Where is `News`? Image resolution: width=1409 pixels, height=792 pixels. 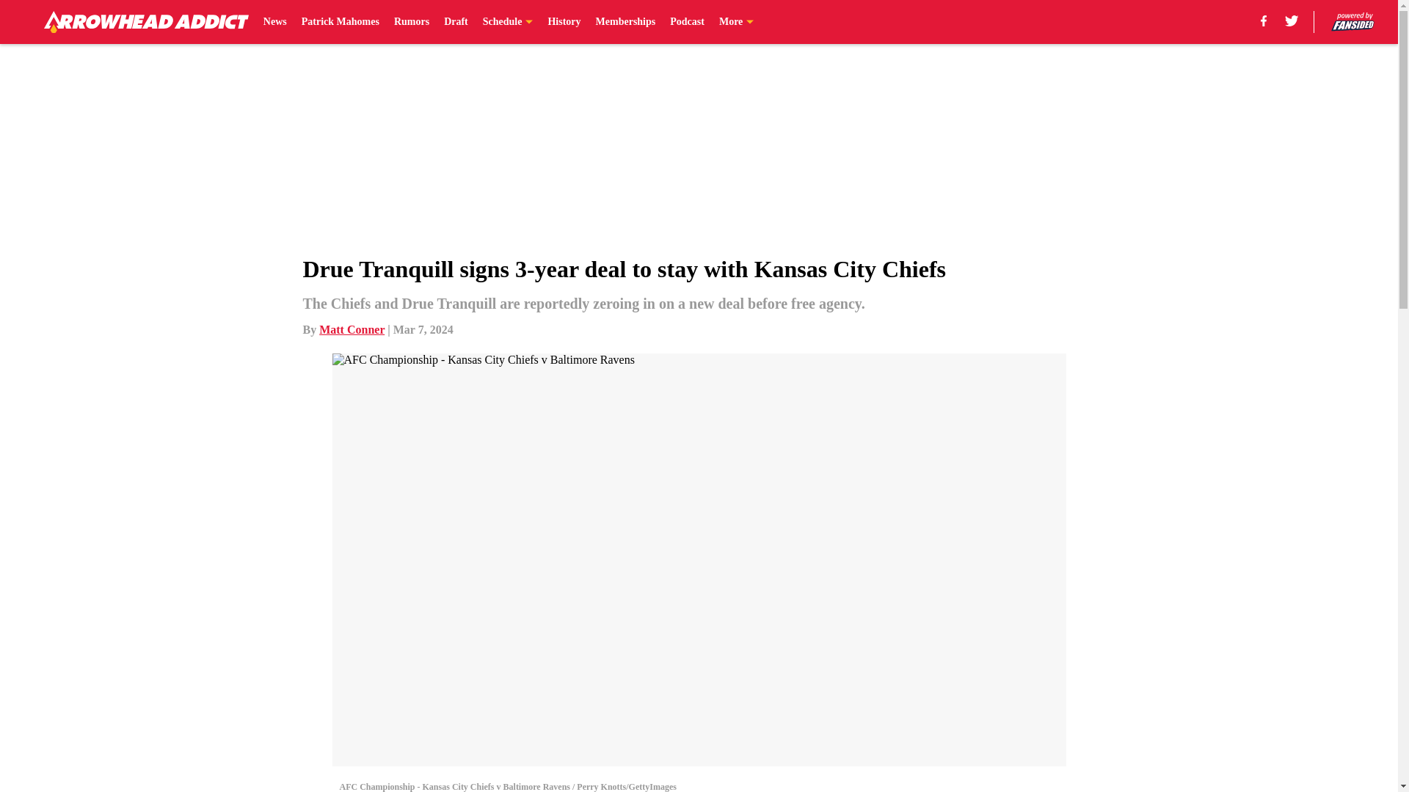 News is located at coordinates (275, 22).